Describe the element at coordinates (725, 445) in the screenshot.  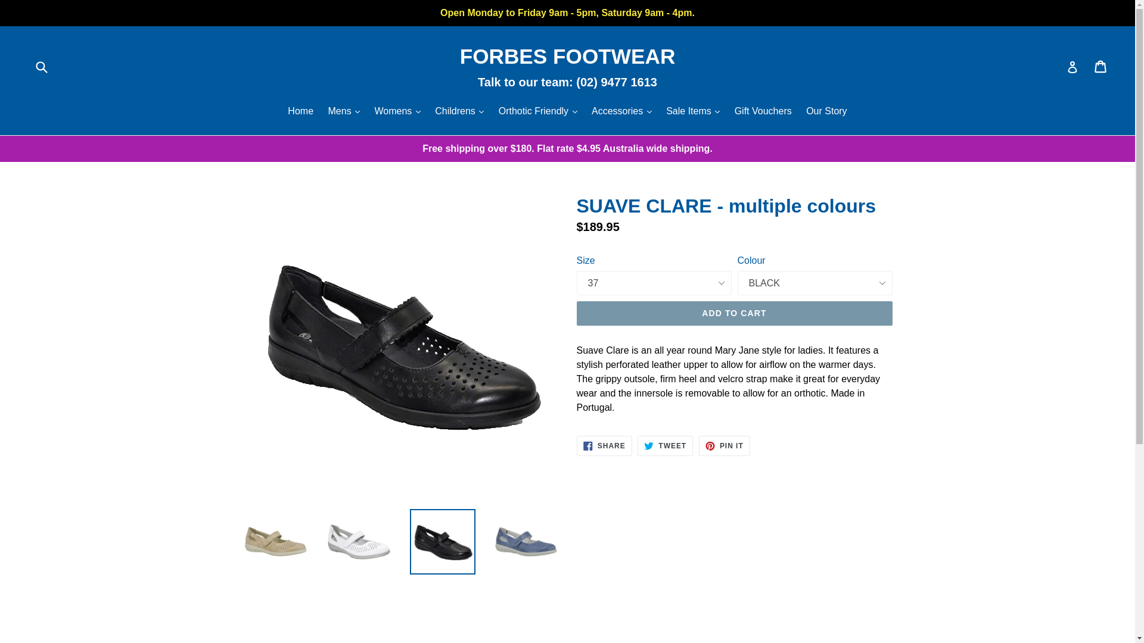
I see `Pin on Pinterest` at that location.